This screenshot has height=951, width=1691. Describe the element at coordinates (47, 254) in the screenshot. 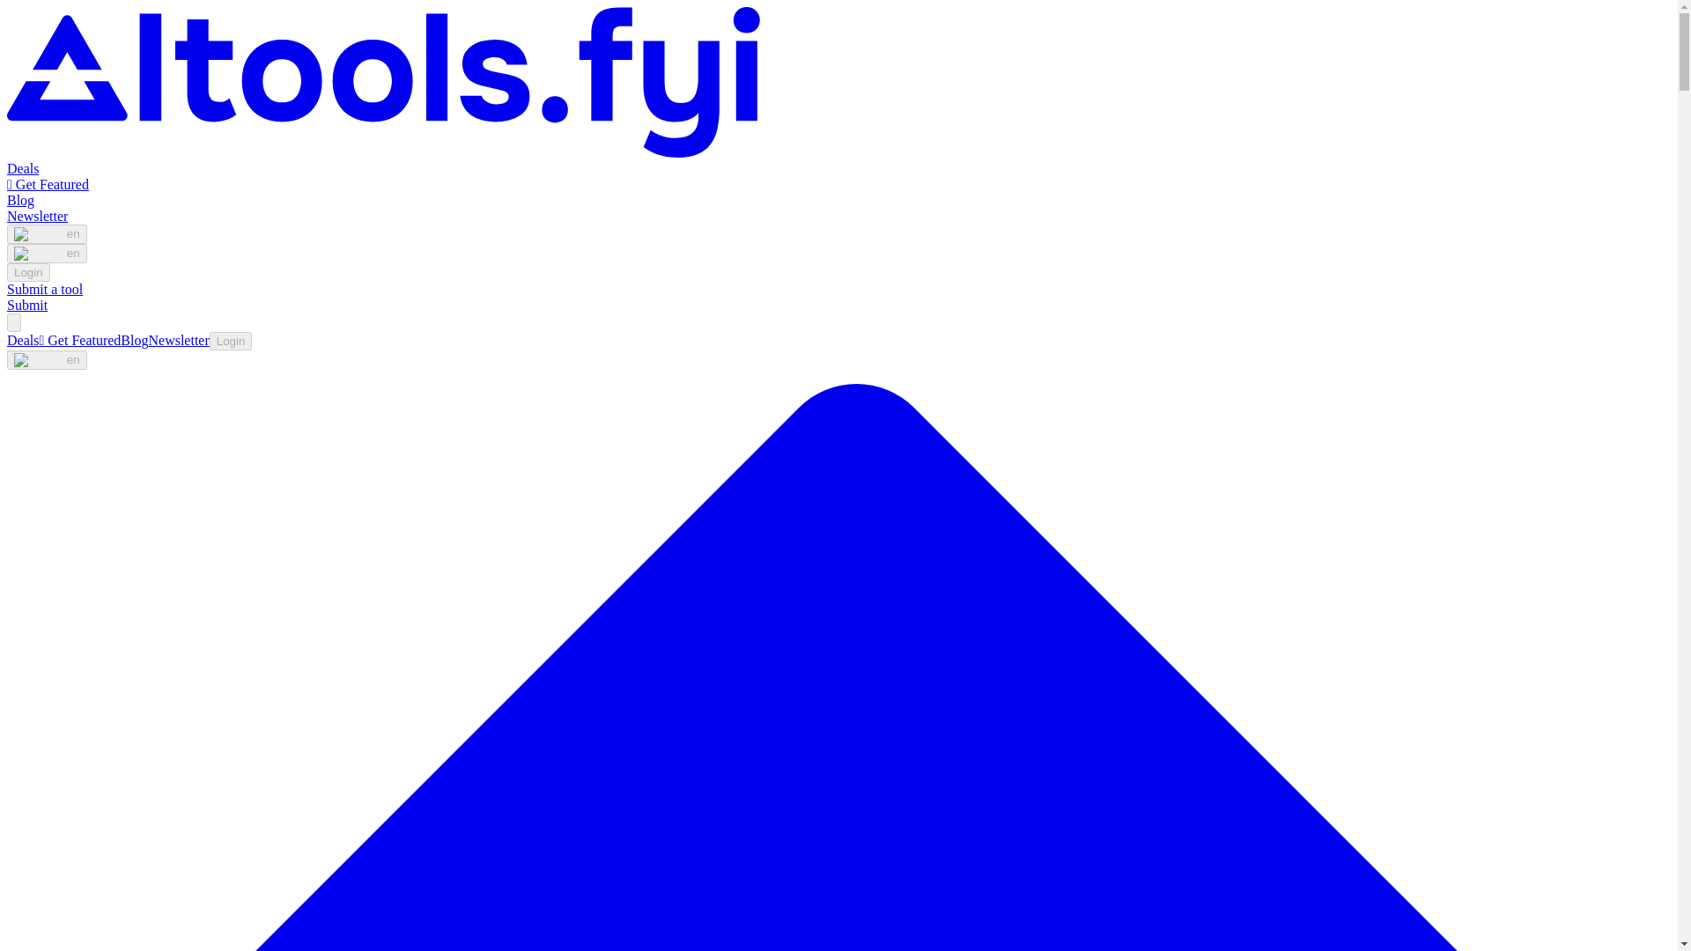

I see `en` at that location.